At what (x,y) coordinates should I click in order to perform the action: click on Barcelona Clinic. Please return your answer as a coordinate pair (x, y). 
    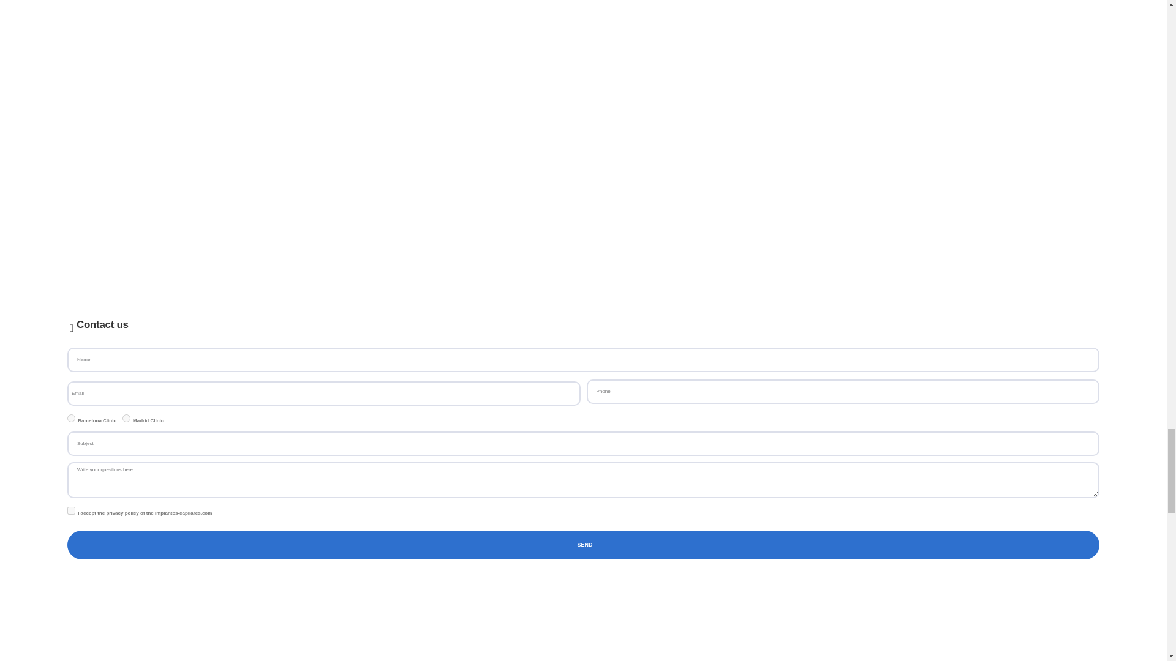
    Looking at the image, I should click on (71, 419).